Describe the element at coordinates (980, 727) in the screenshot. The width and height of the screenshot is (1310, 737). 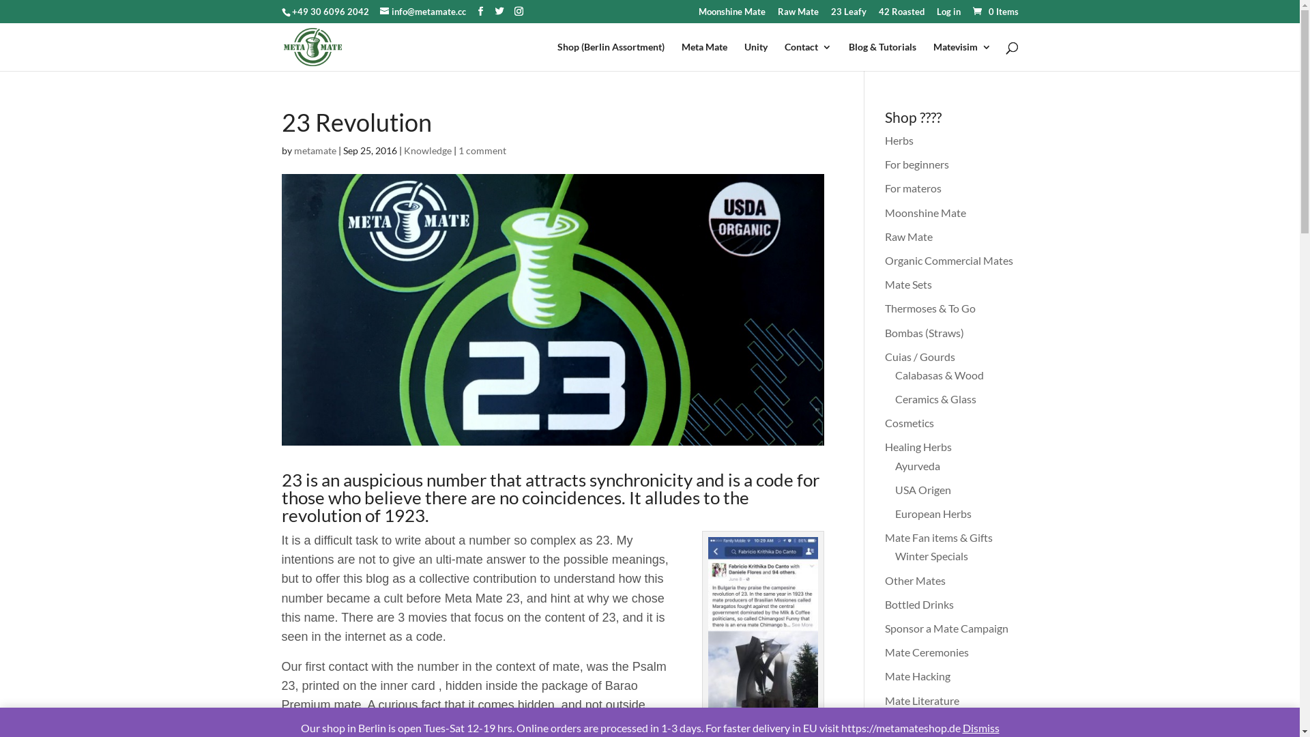
I see `Dismiss` at that location.